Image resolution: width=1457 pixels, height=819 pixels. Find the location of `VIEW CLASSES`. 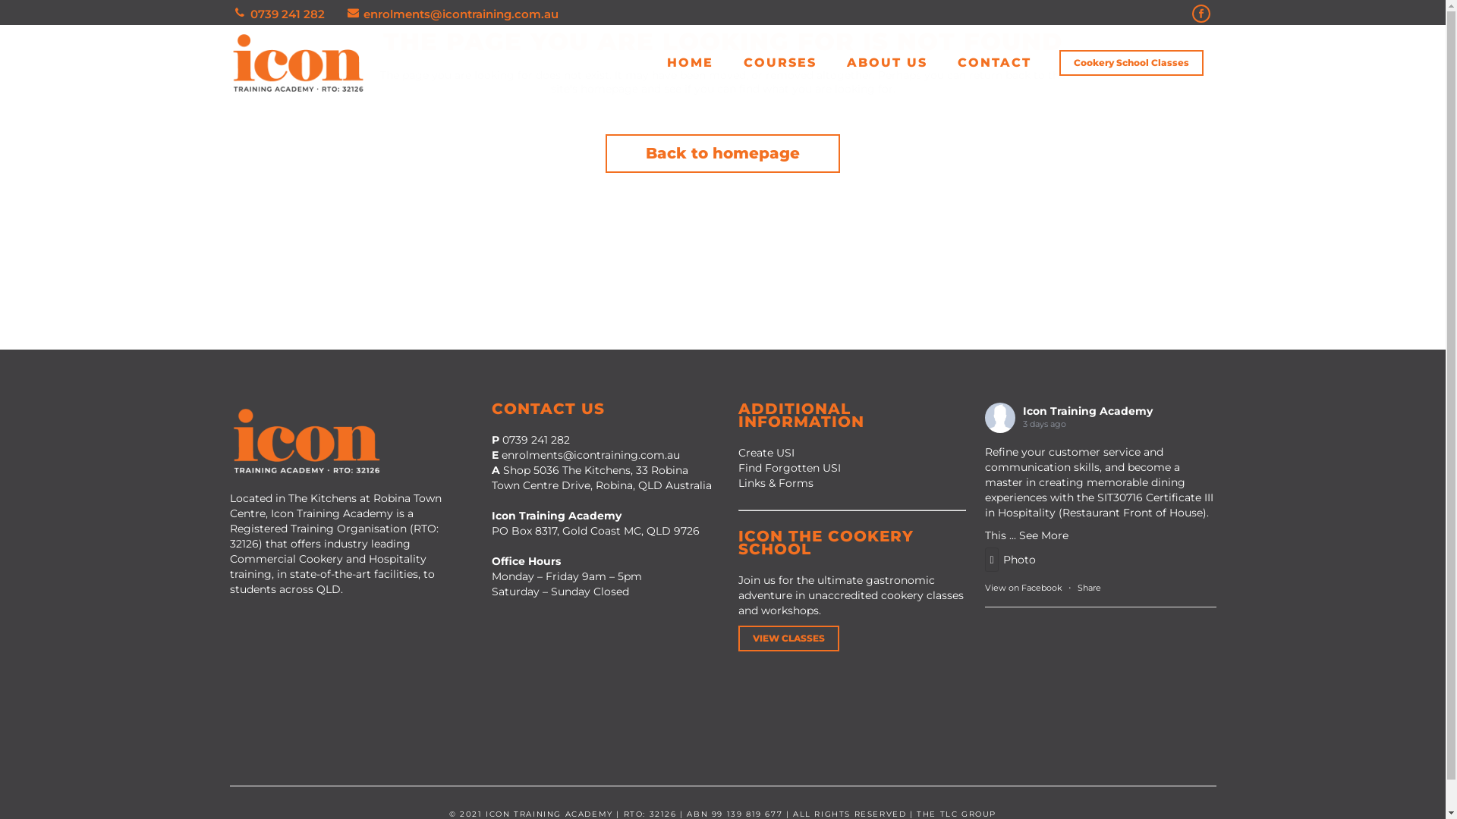

VIEW CLASSES is located at coordinates (788, 639).